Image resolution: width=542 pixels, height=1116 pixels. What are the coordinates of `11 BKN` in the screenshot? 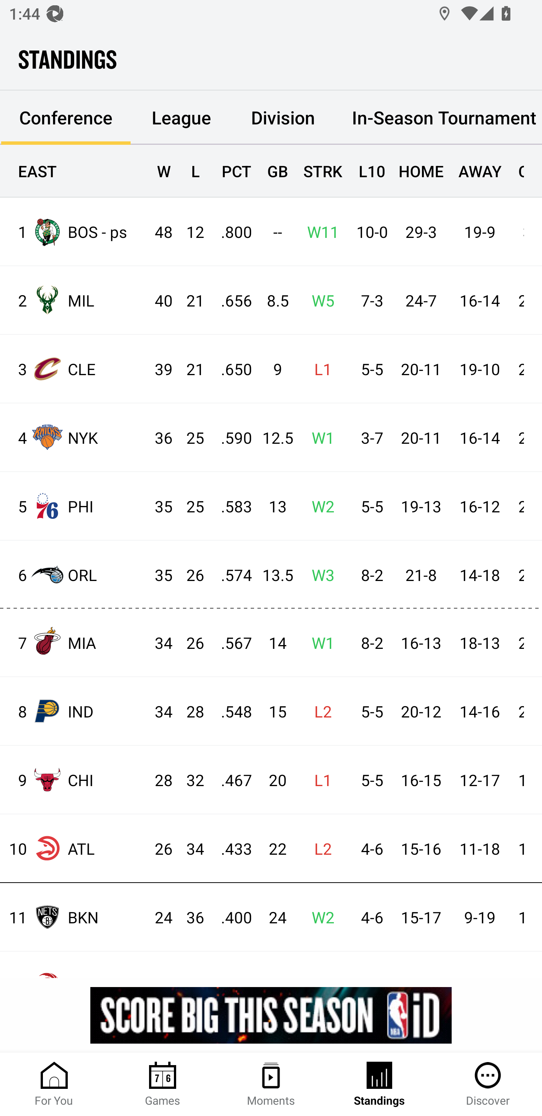 It's located at (74, 917).